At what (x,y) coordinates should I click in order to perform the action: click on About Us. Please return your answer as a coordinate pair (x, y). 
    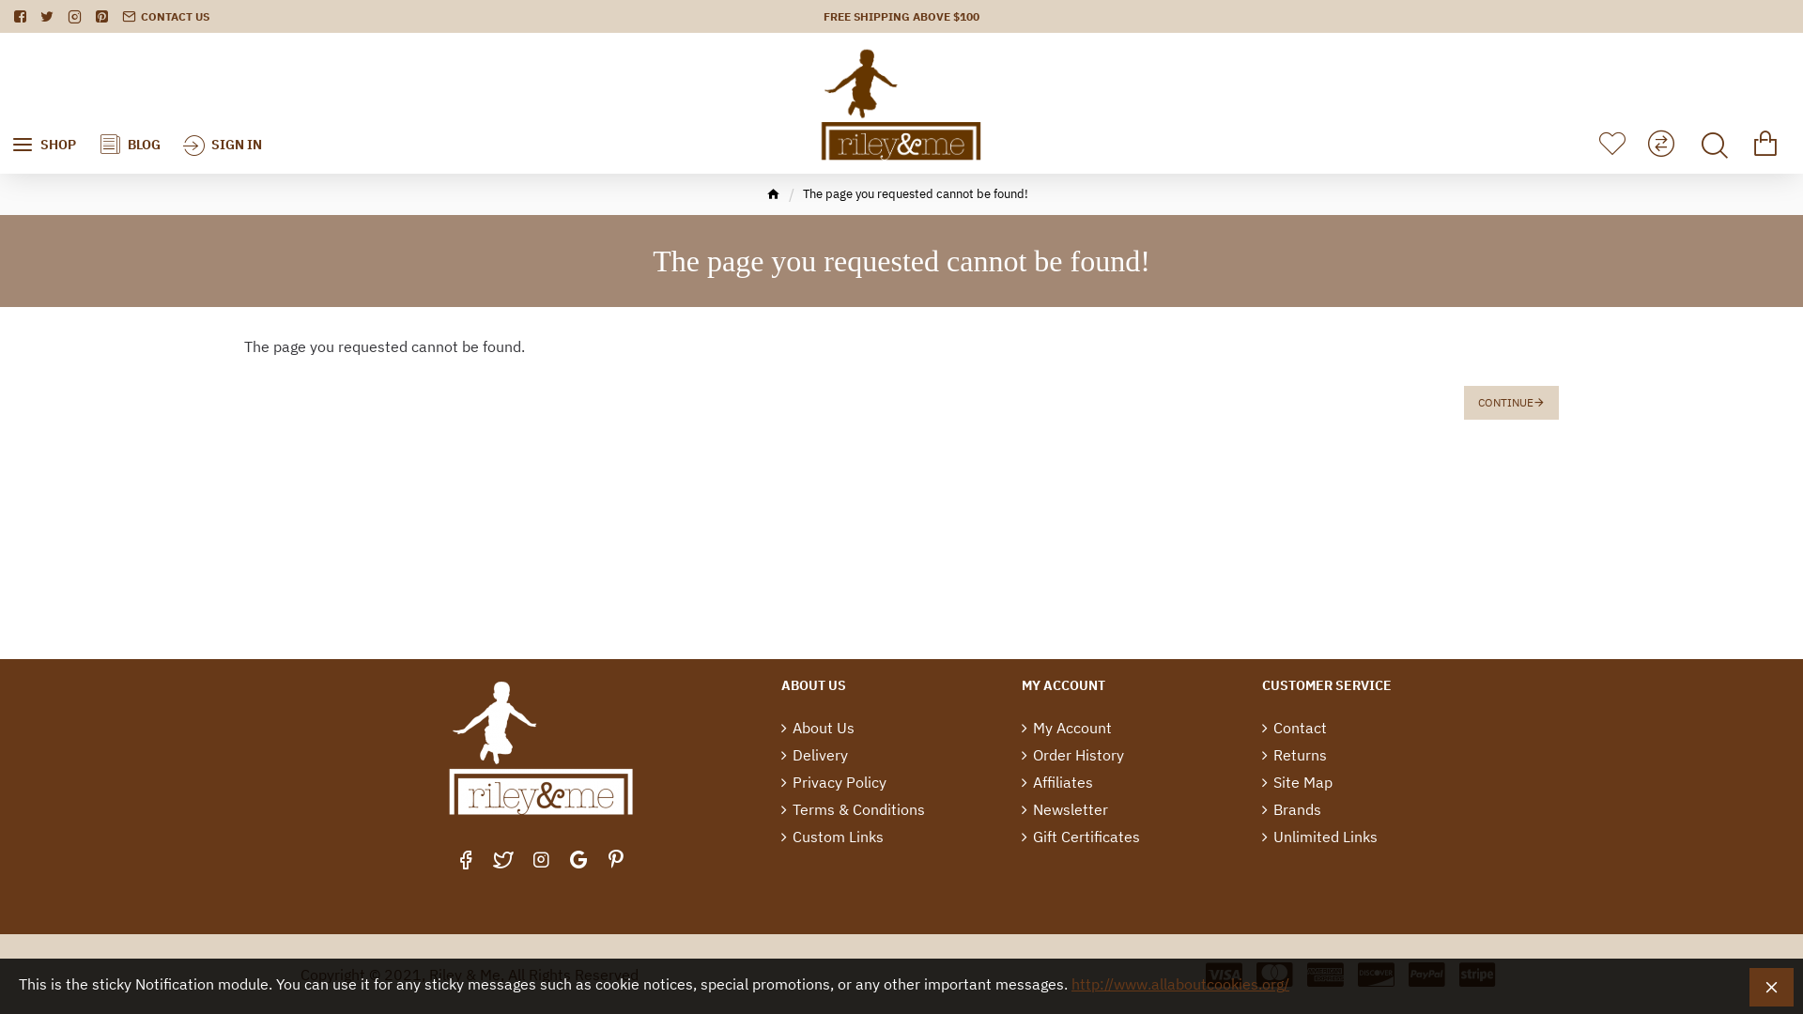
    Looking at the image, I should click on (818, 730).